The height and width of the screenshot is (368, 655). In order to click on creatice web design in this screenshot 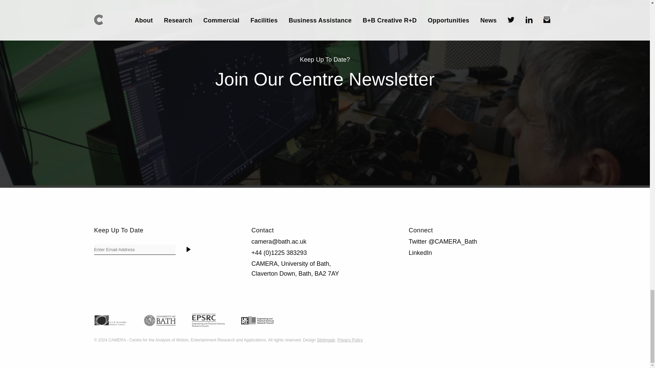, I will do `click(326, 340)`.